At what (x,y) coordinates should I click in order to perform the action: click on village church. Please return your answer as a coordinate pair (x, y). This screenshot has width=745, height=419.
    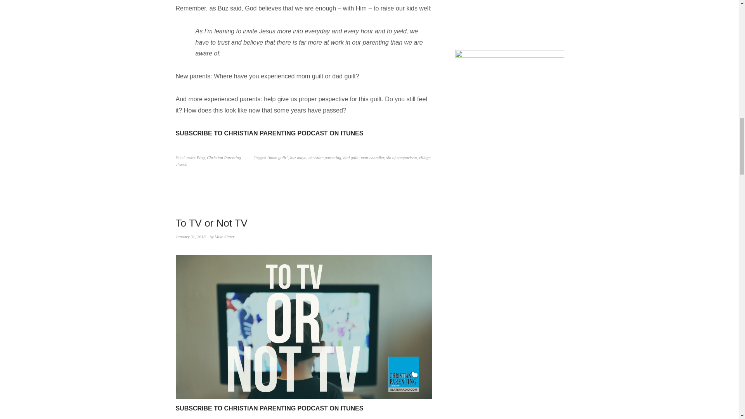
    Looking at the image, I should click on (303, 161).